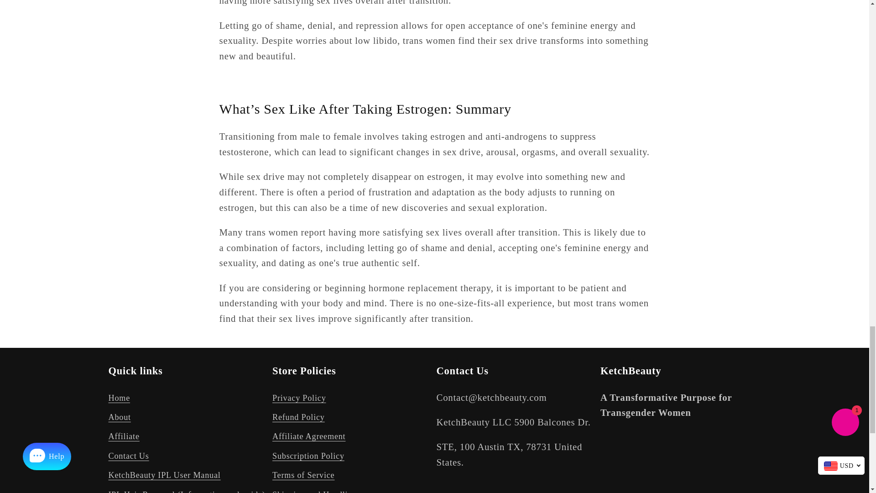 This screenshot has height=493, width=876. Describe the element at coordinates (308, 437) in the screenshot. I see `Affiliate Agreement` at that location.